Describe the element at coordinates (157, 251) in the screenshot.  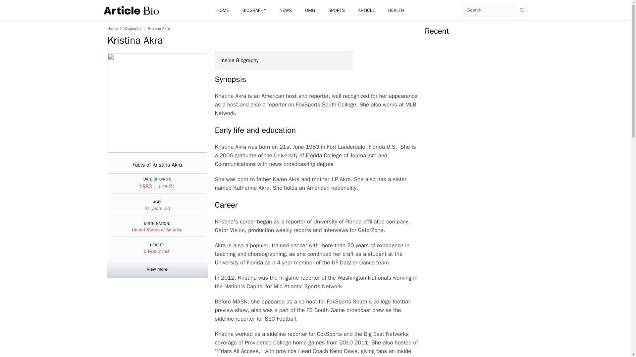
I see `5 Feet 2 Inch` at that location.